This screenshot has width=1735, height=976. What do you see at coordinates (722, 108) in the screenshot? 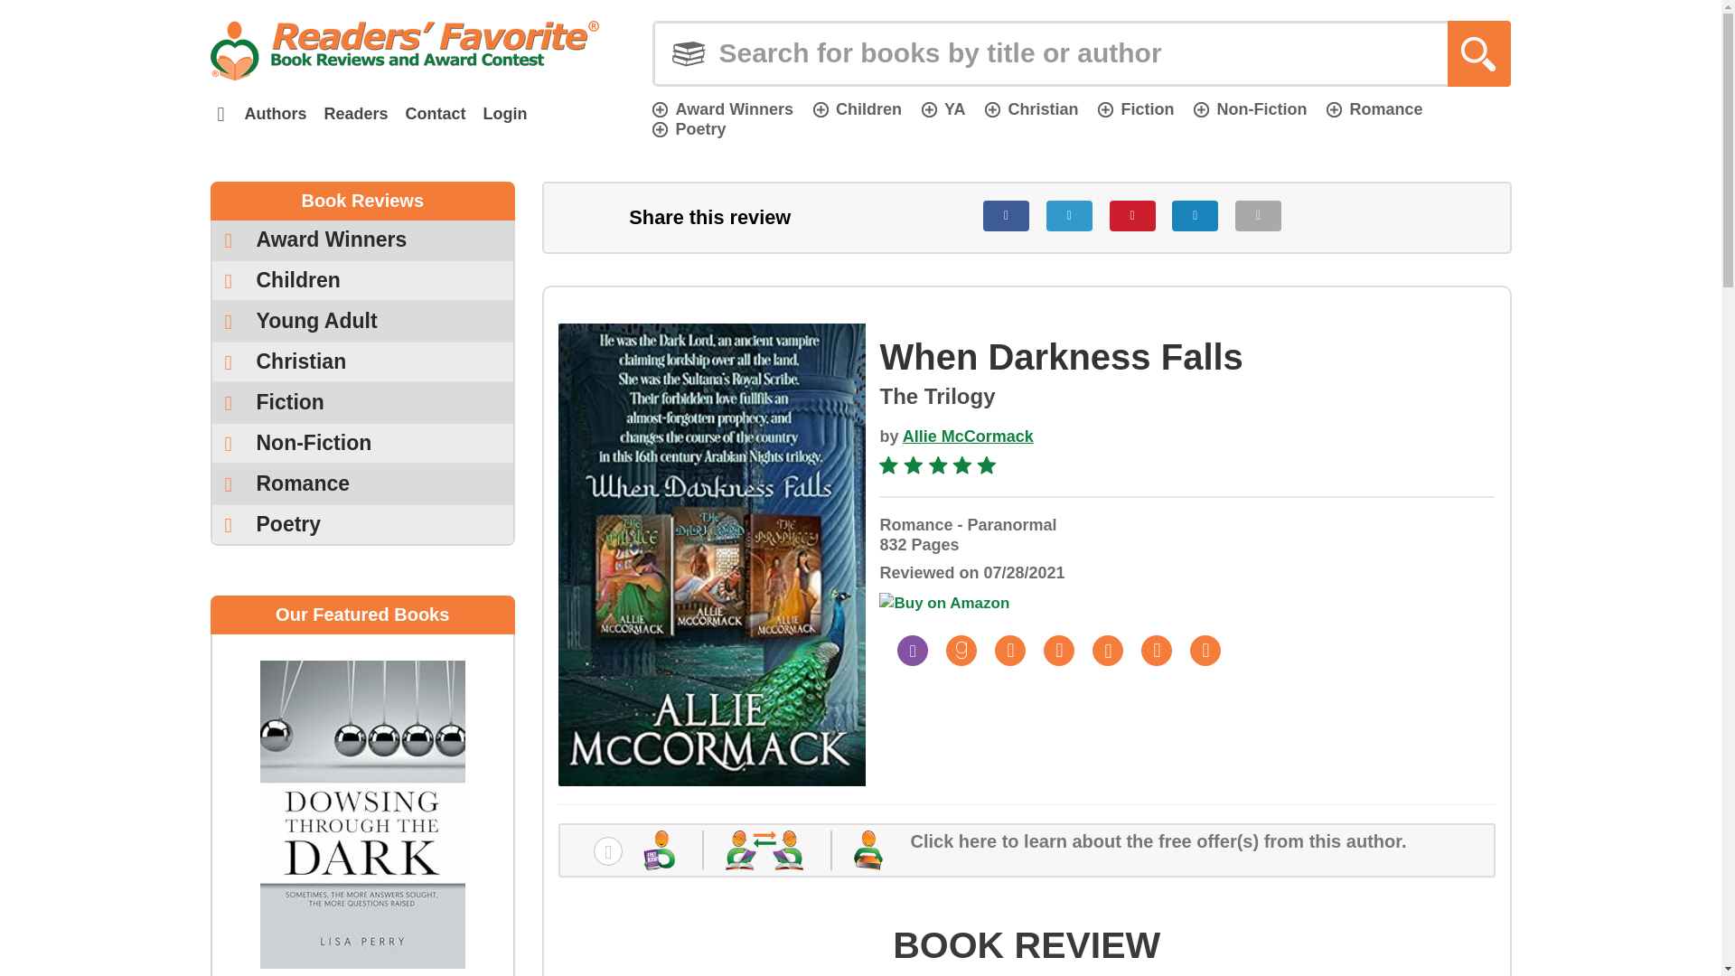
I see `Award Winners` at bounding box center [722, 108].